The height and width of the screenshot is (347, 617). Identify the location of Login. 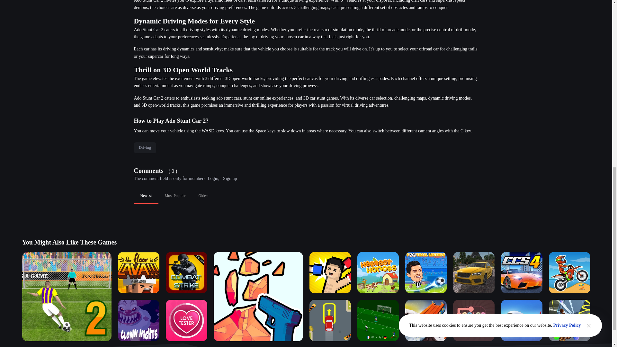
(213, 178).